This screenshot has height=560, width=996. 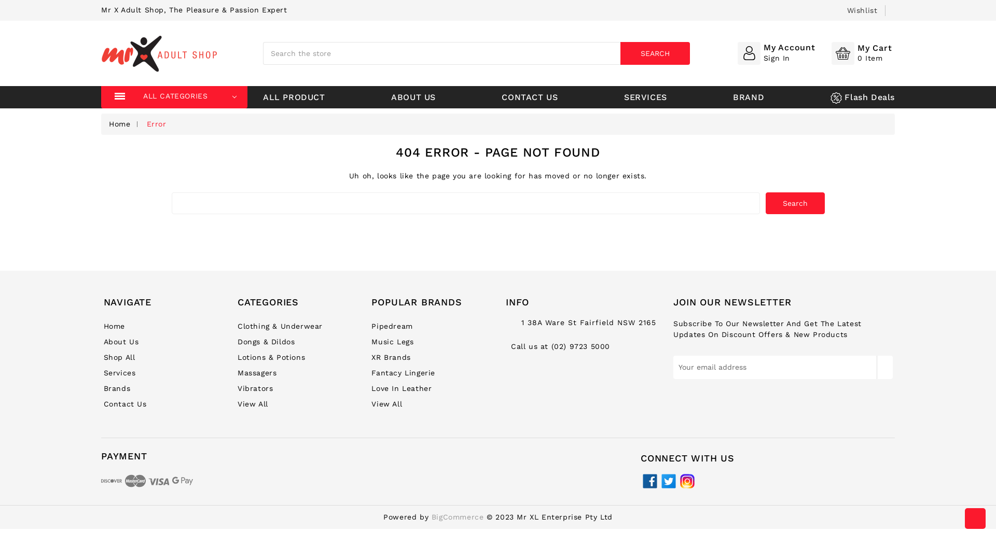 What do you see at coordinates (117, 388) in the screenshot?
I see `Brands` at bounding box center [117, 388].